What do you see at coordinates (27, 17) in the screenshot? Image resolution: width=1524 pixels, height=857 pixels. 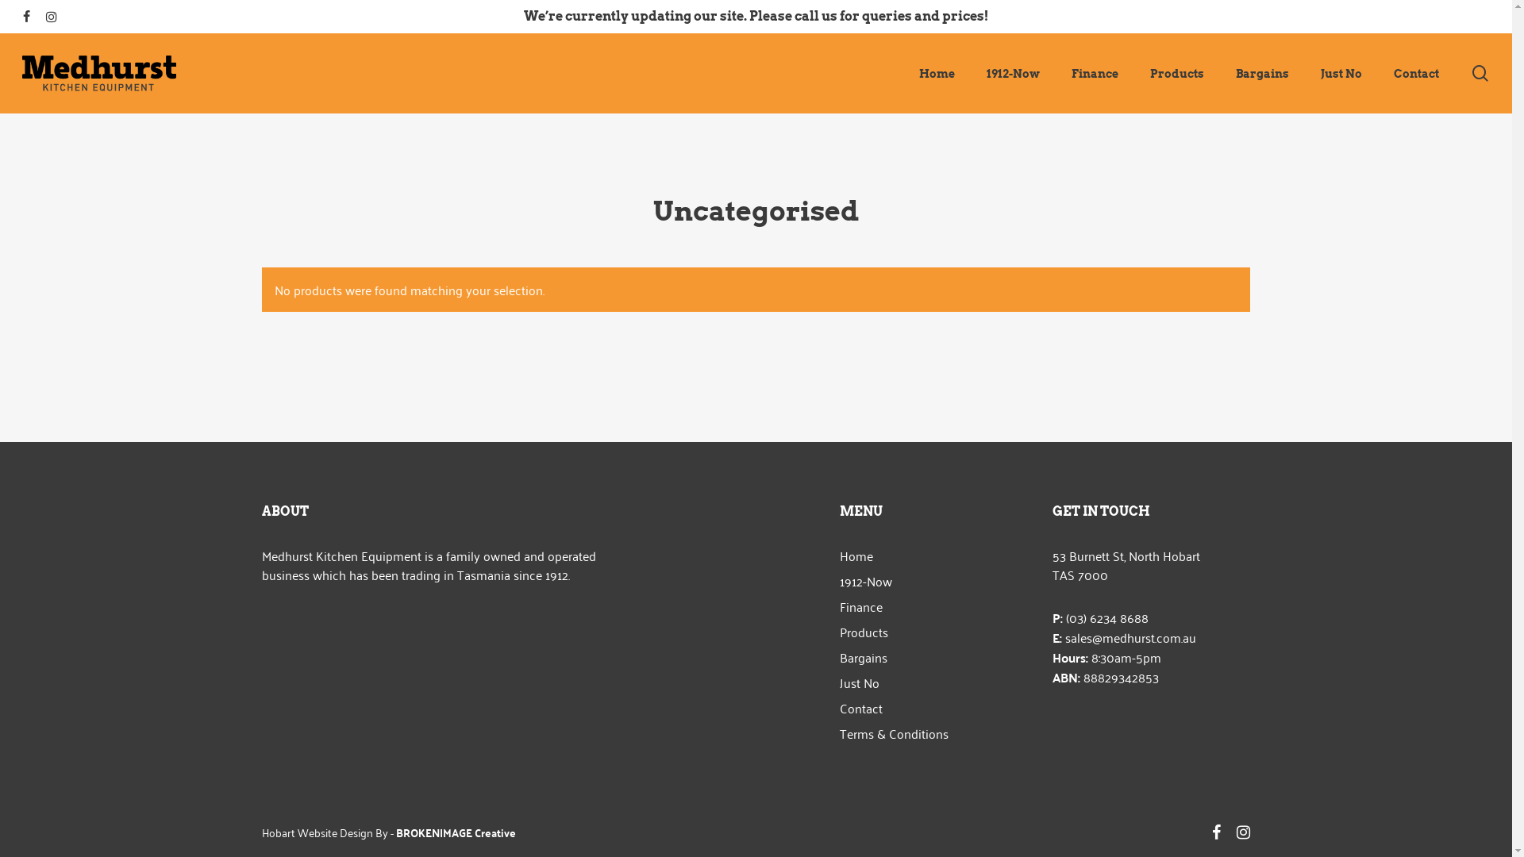 I see `facebook` at bounding box center [27, 17].